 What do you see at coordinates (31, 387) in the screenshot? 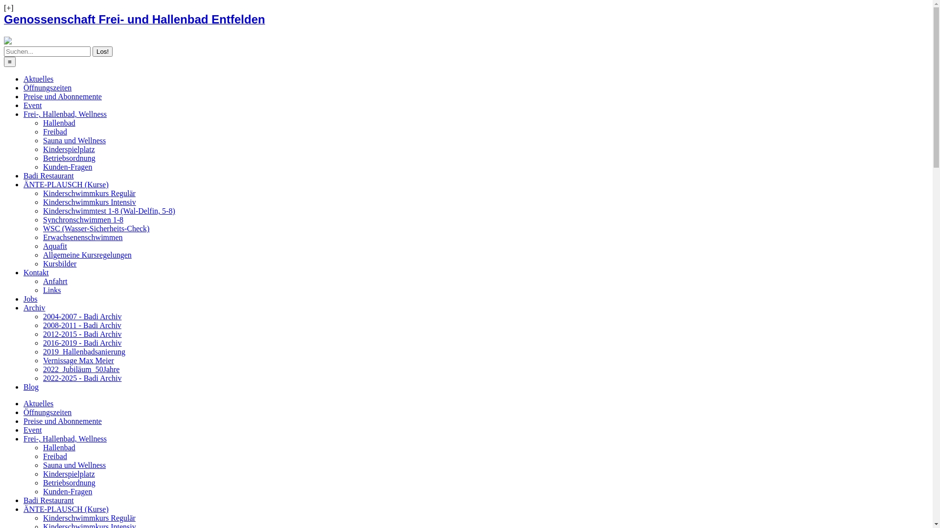
I see `Blog` at bounding box center [31, 387].